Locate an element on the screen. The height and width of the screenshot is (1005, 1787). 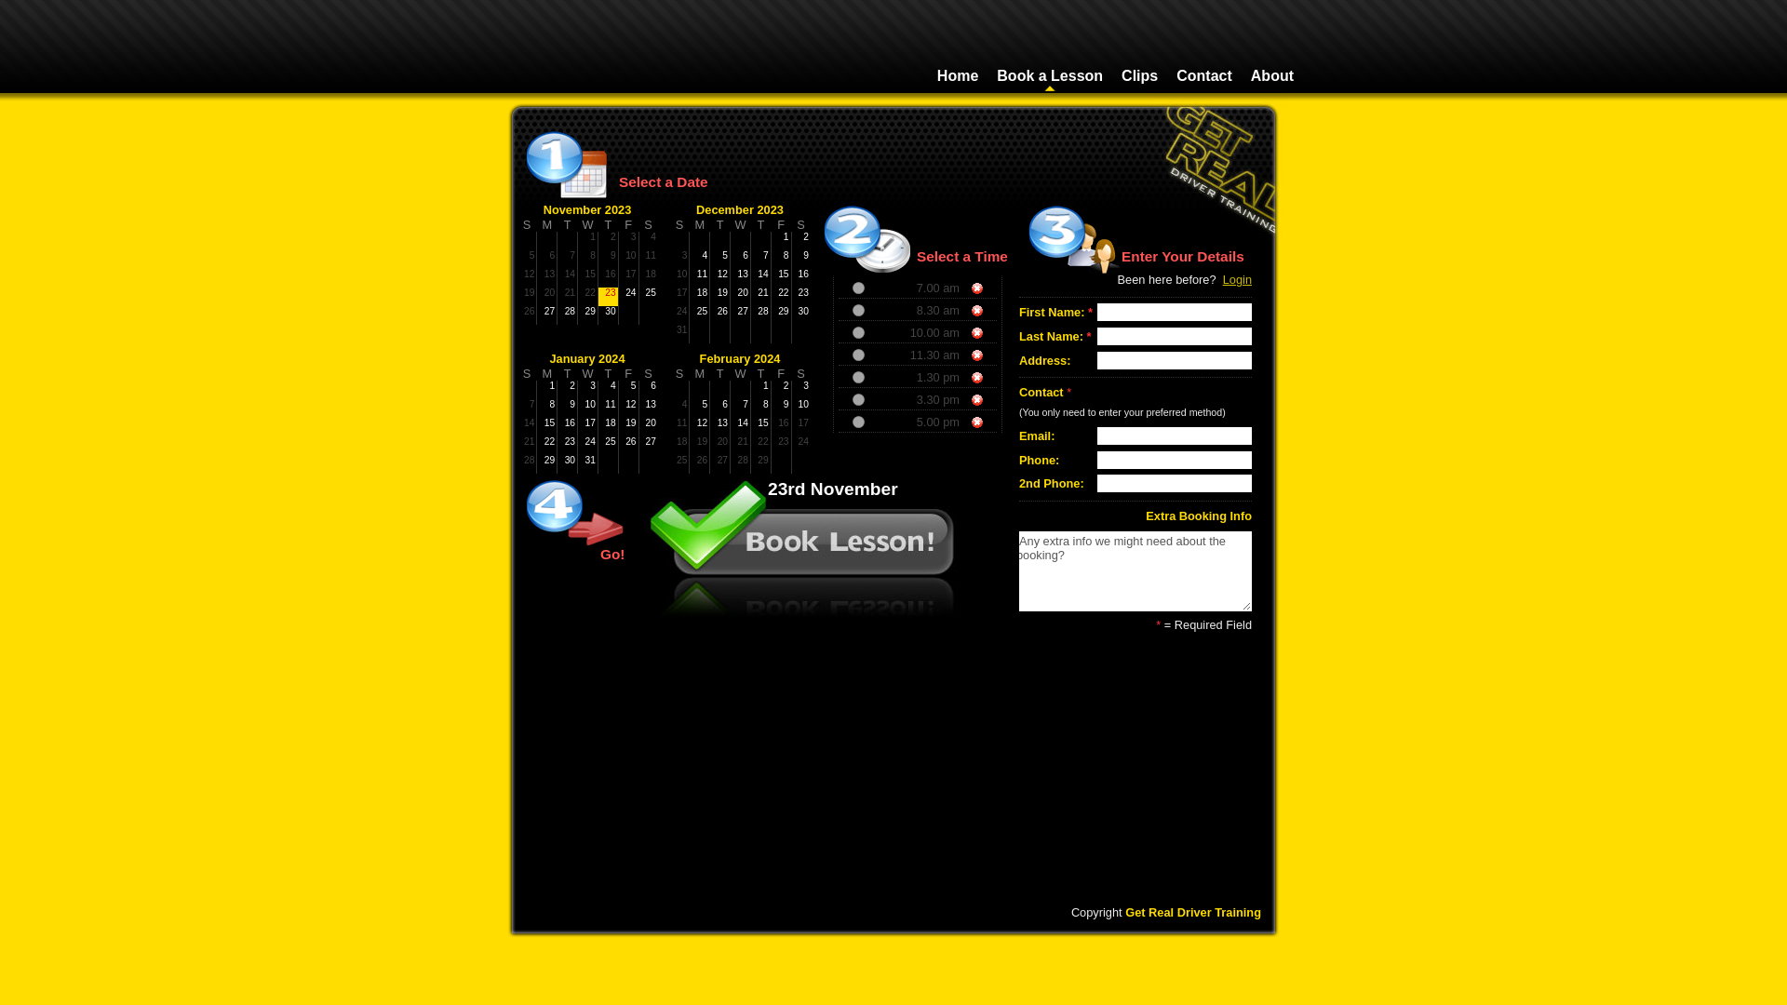
3.30 pm is located at coordinates (918, 399).